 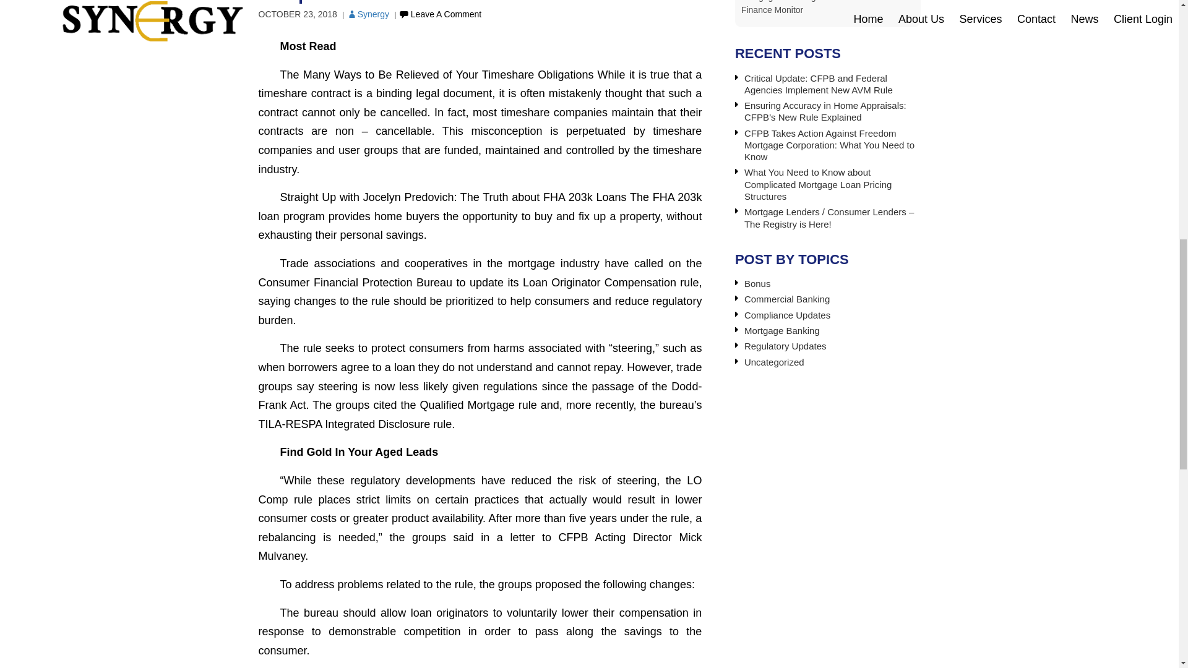 I want to click on Leave A Comment, so click(x=439, y=14).